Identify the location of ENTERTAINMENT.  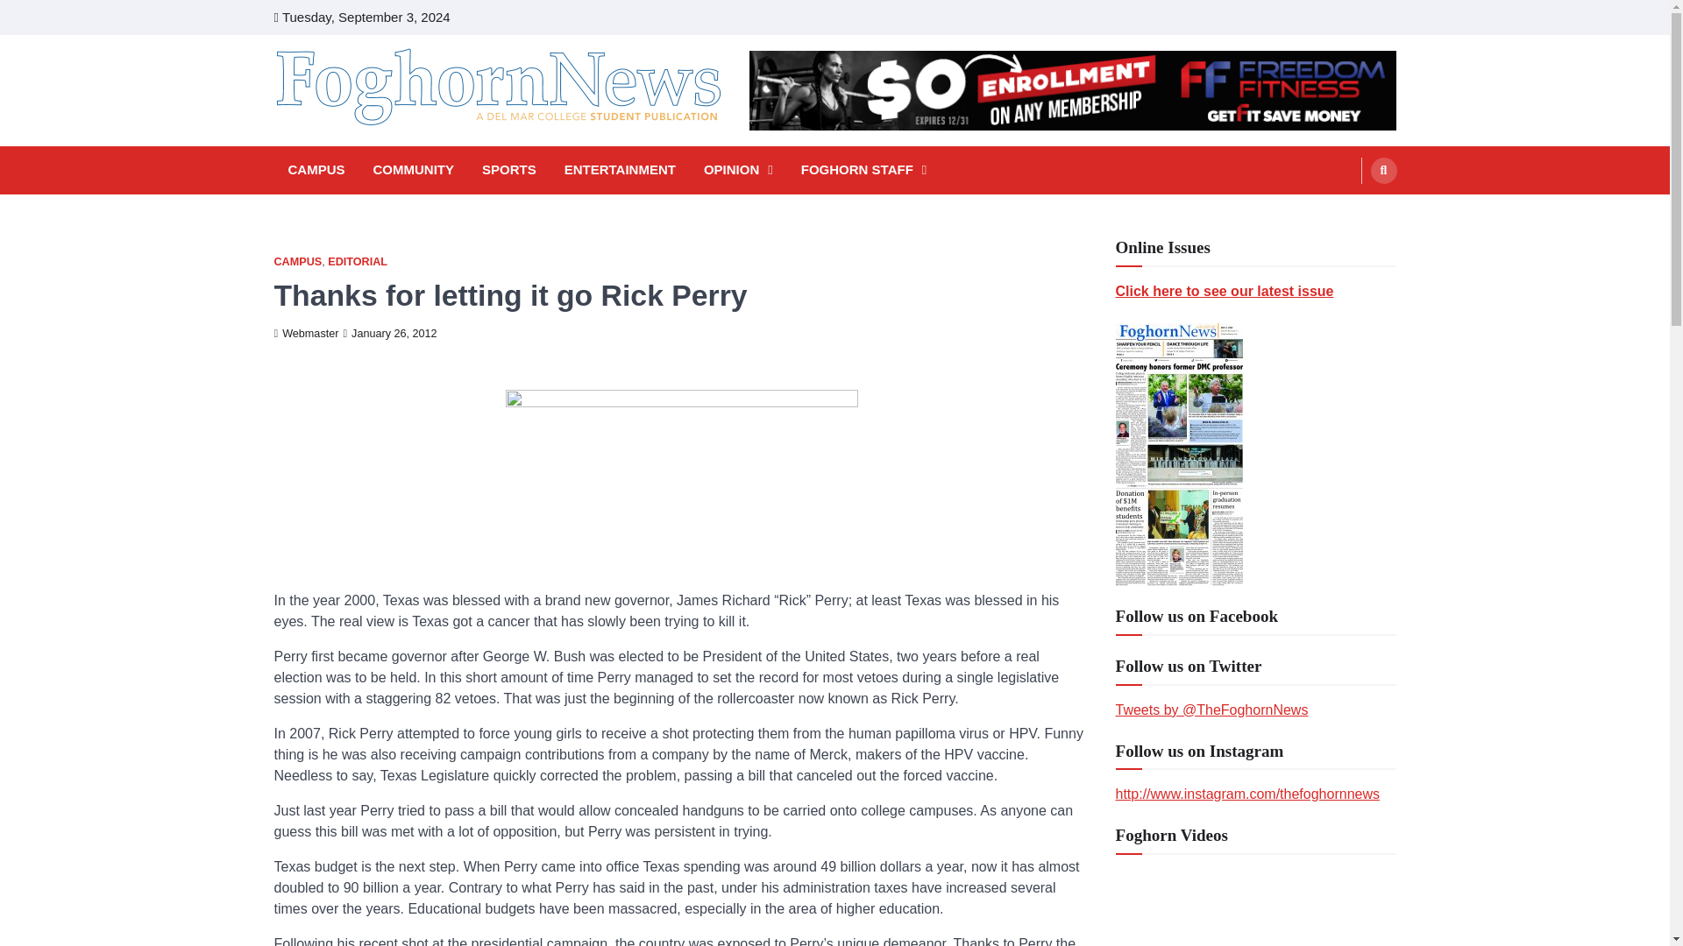
(620, 170).